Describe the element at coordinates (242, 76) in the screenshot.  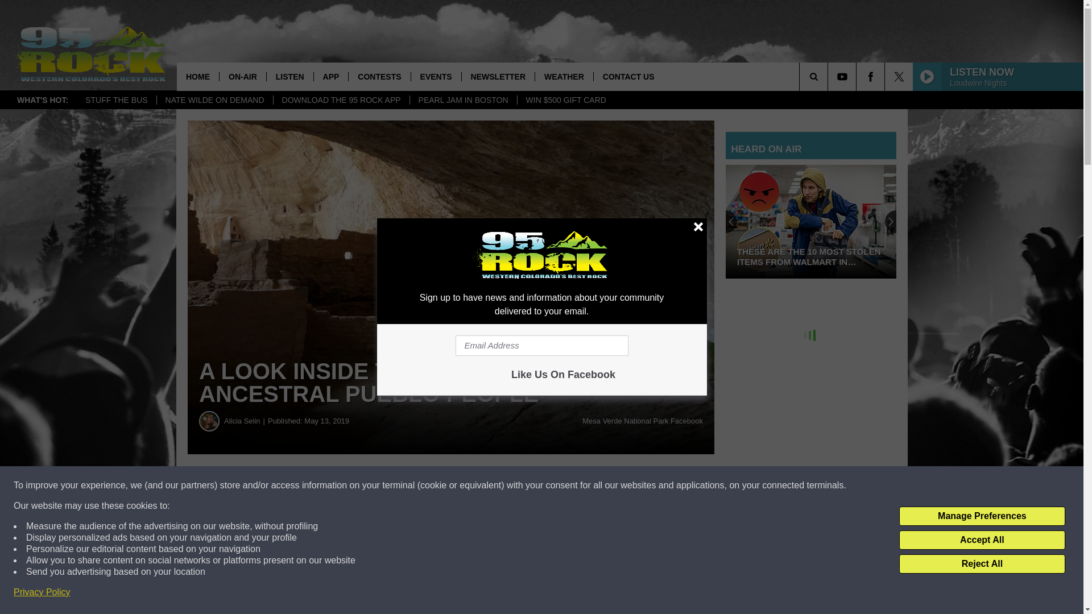
I see `ON-AIR` at that location.